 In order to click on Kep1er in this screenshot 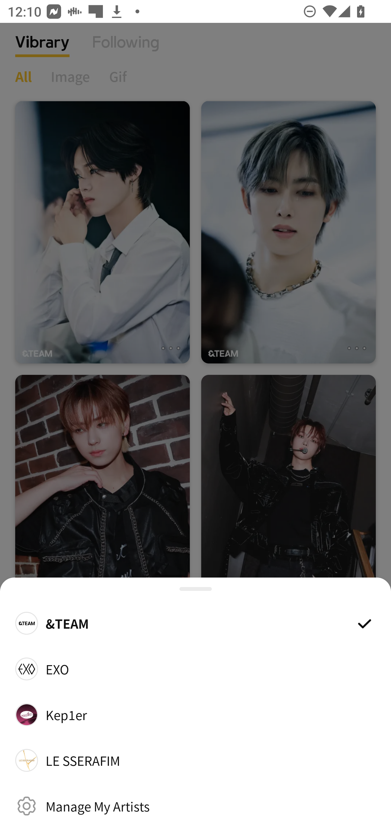, I will do `click(195, 714)`.